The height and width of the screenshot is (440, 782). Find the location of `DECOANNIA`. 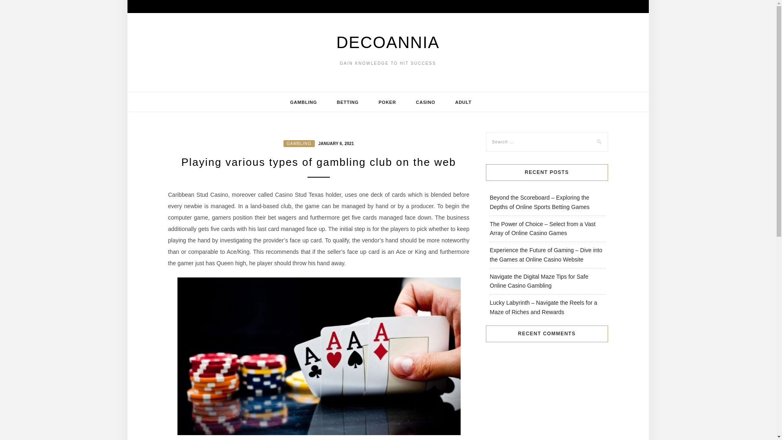

DECOANNIA is located at coordinates (388, 42).